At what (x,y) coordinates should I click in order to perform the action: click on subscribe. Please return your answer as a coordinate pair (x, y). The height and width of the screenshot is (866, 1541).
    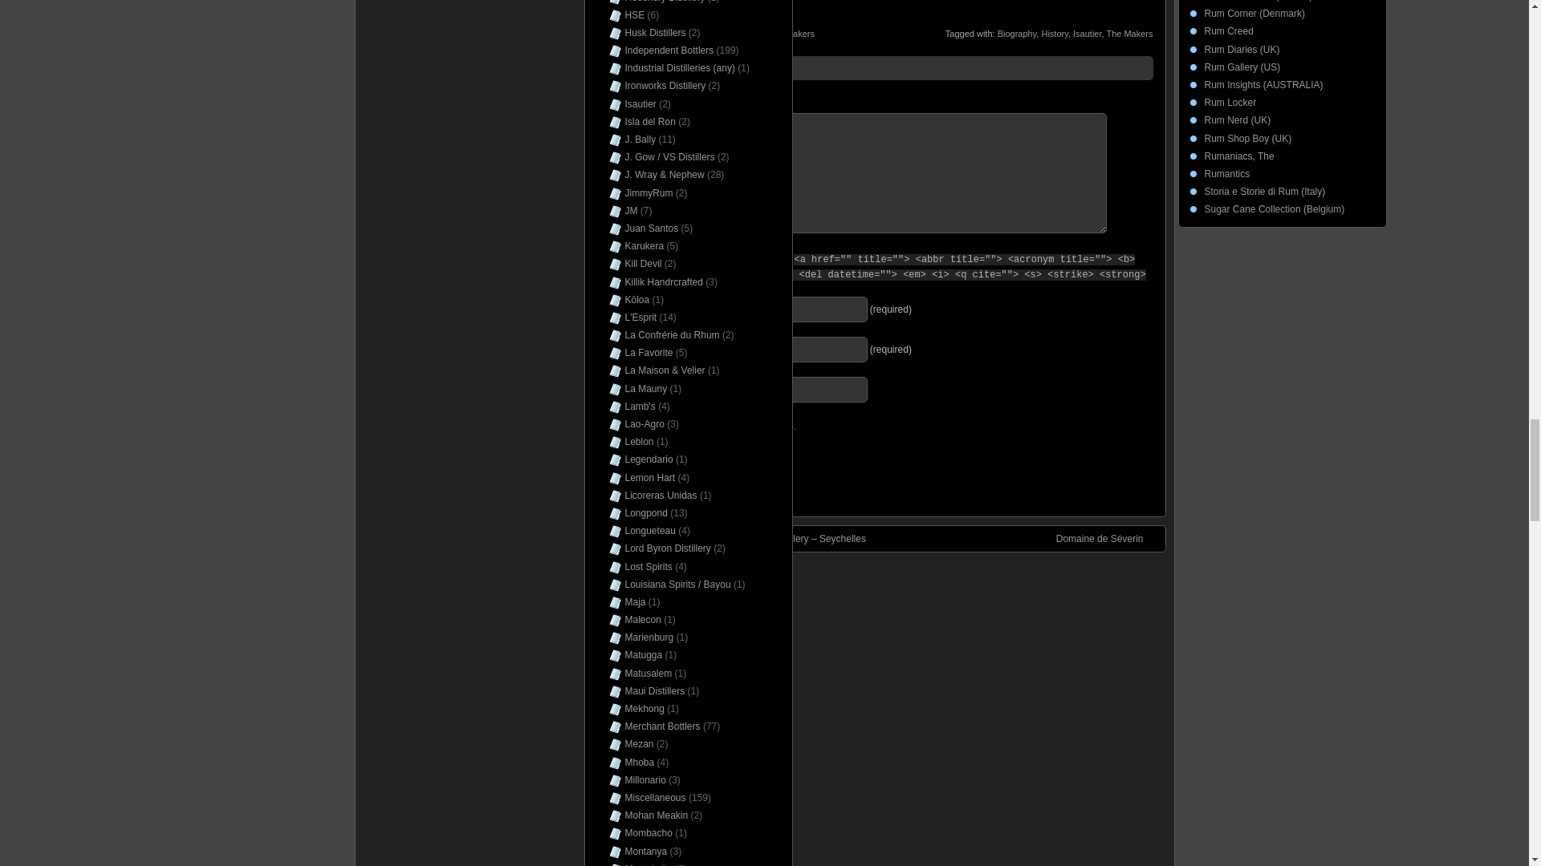
    Looking at the image, I should click on (605, 451).